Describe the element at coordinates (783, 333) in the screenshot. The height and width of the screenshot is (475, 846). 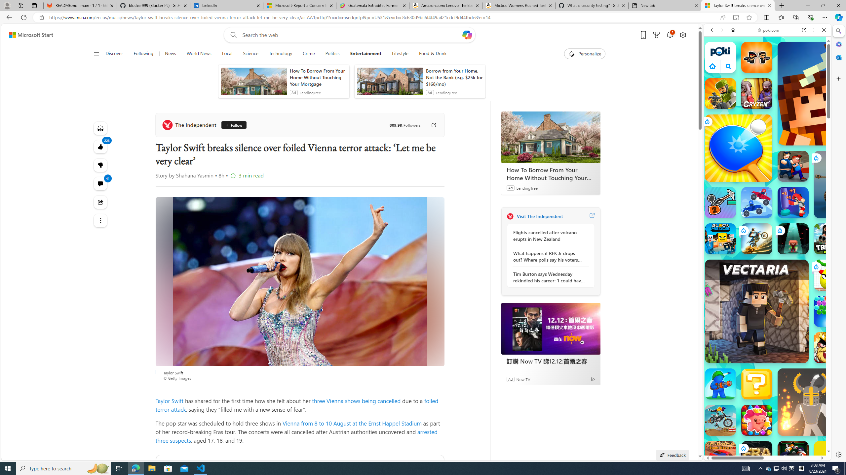
I see `Combat Reloaded` at that location.